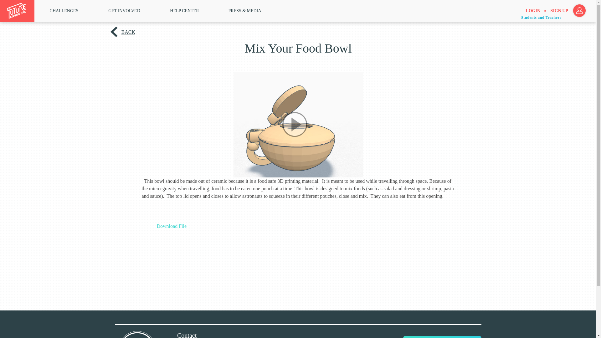 This screenshot has height=338, width=601. I want to click on CHALLENGES, so click(64, 11).